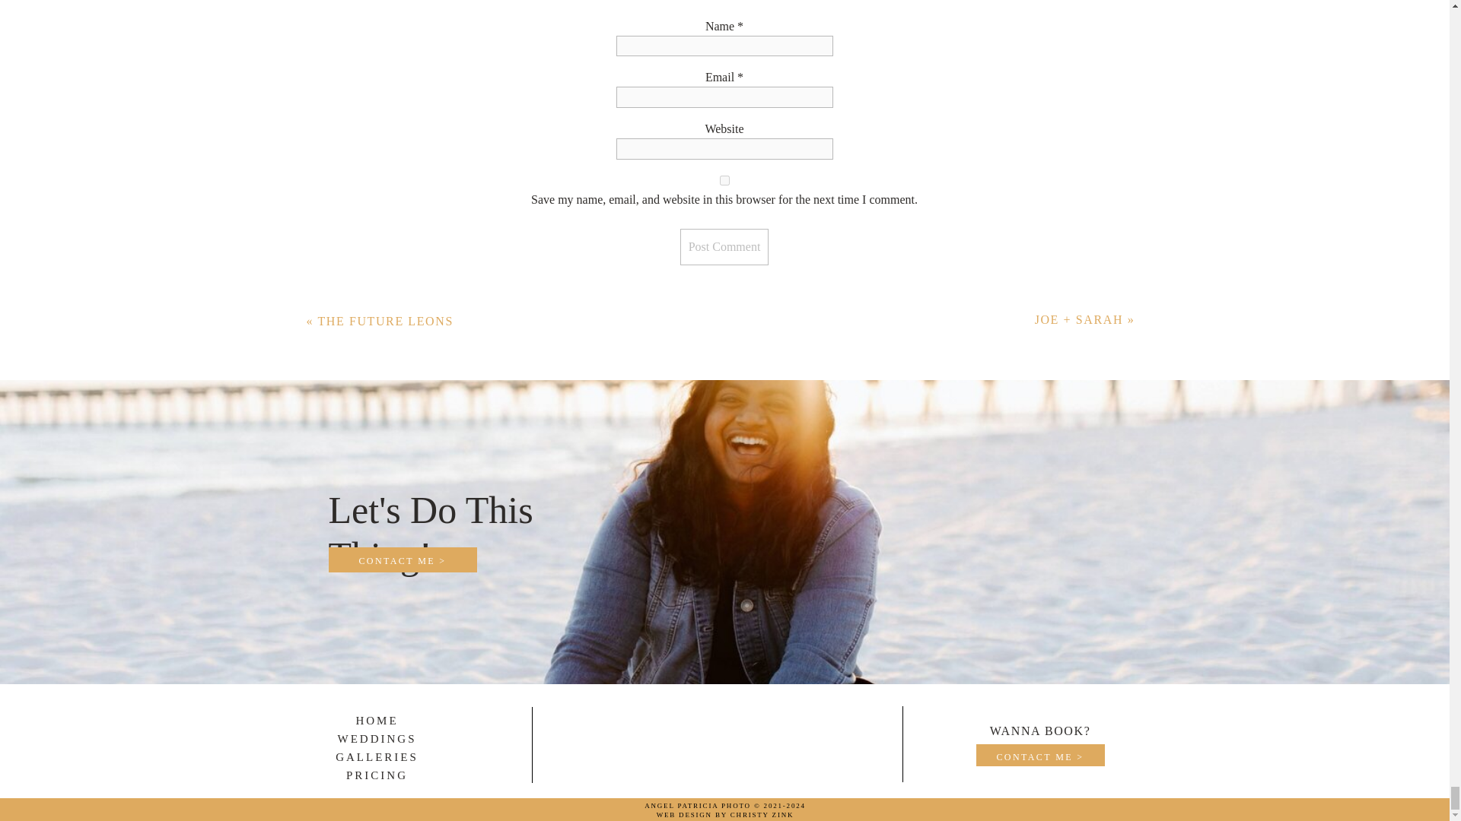  I want to click on Post Comment, so click(724, 246).